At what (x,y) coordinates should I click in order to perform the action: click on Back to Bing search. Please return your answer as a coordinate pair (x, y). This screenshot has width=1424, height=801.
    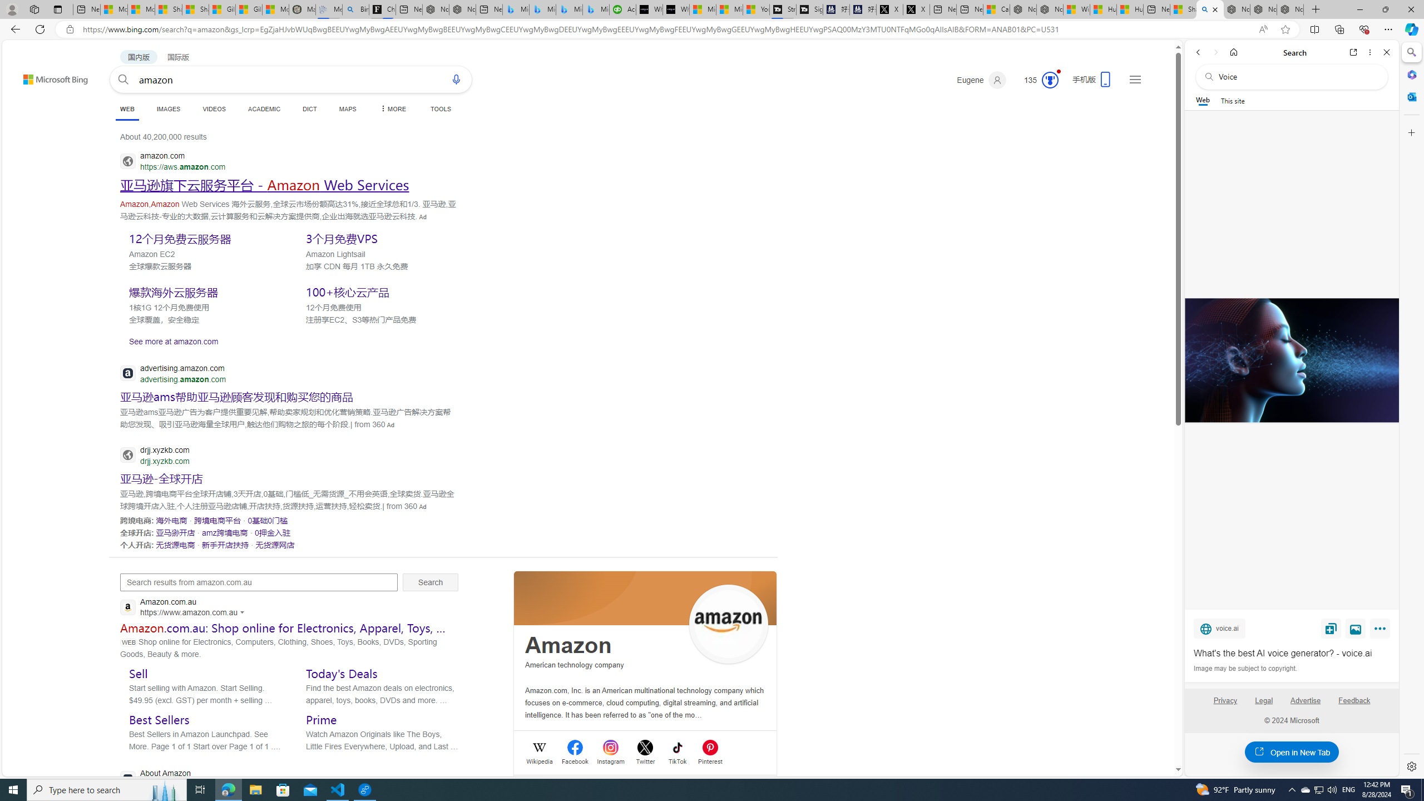
    Looking at the image, I should click on (49, 77).